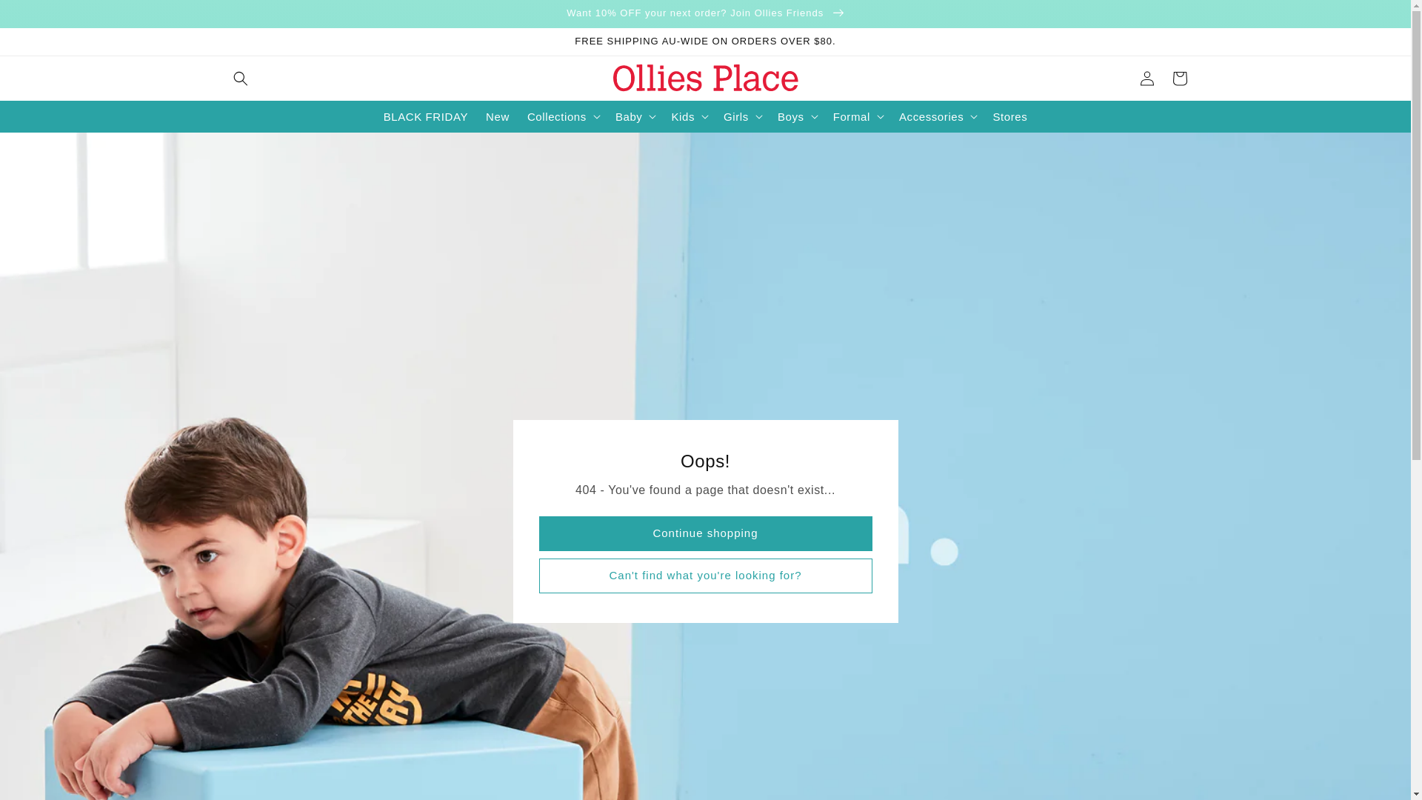 This screenshot has width=1422, height=800. What do you see at coordinates (706, 576) in the screenshot?
I see `Can't find what you're looking for?` at bounding box center [706, 576].